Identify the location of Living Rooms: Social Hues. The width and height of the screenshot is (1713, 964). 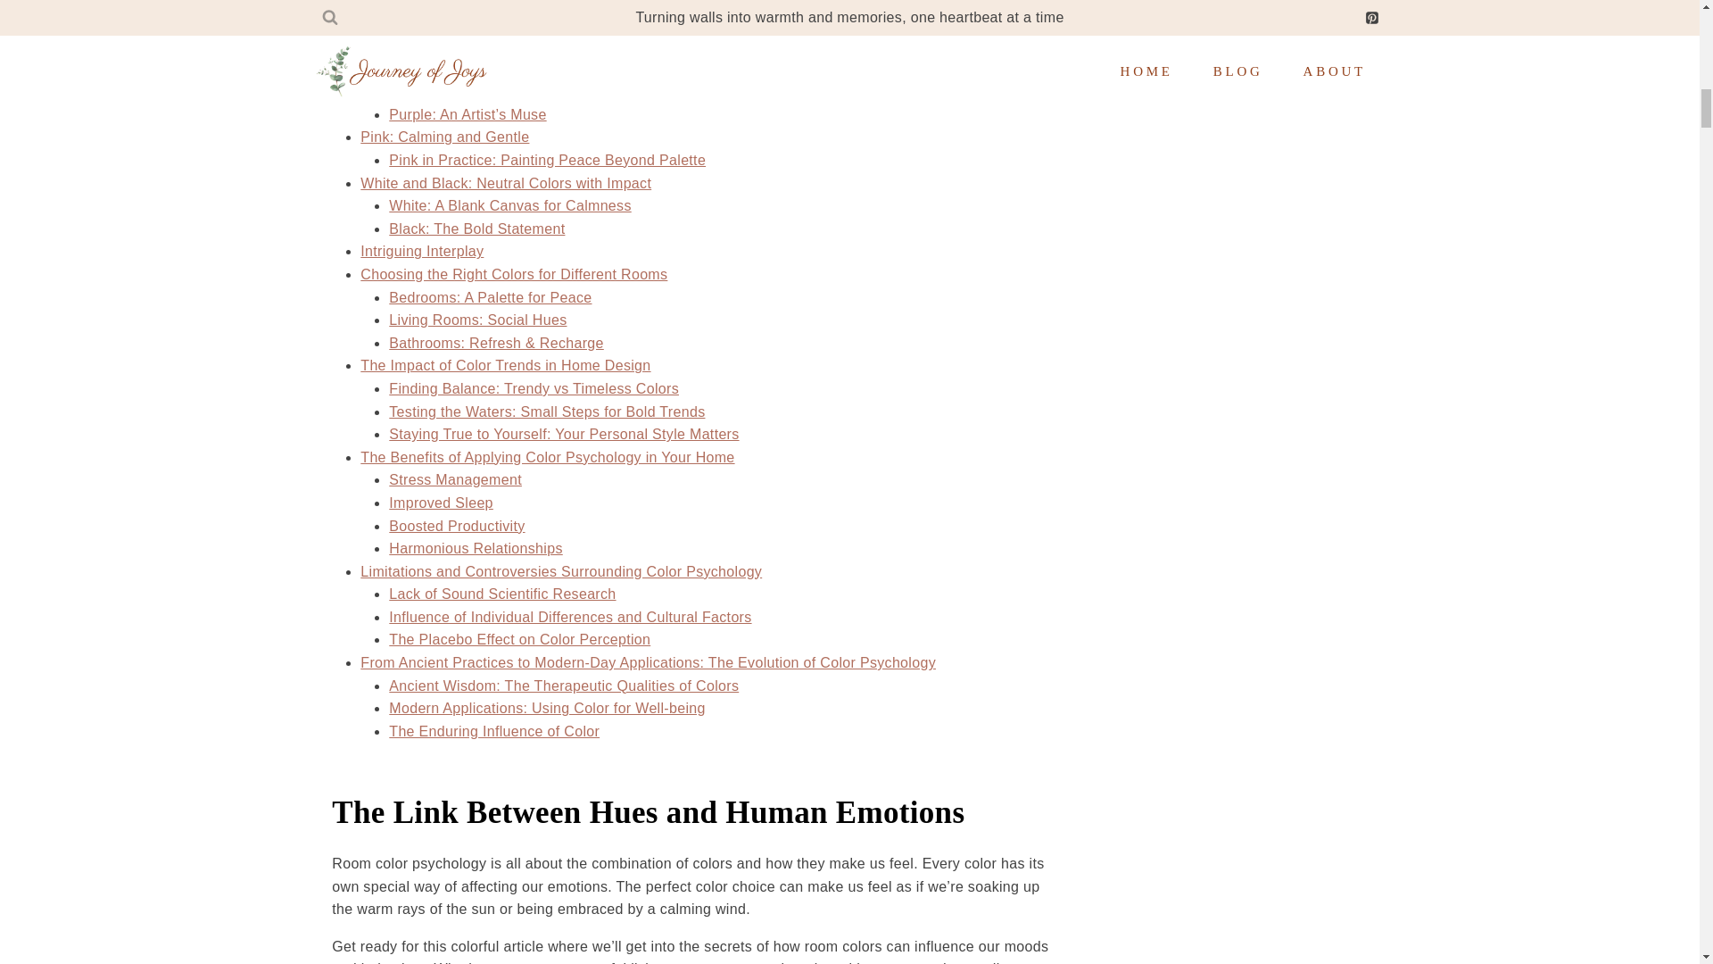
(477, 320).